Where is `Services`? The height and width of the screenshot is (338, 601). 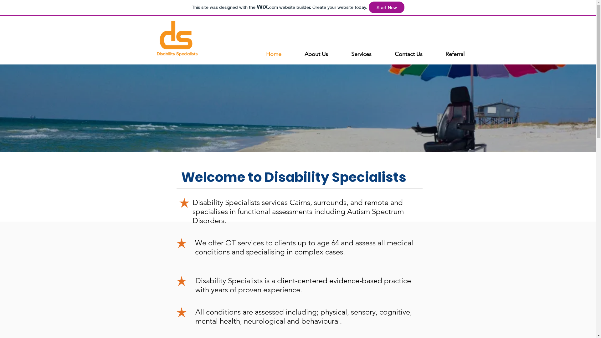
Services is located at coordinates (361, 54).